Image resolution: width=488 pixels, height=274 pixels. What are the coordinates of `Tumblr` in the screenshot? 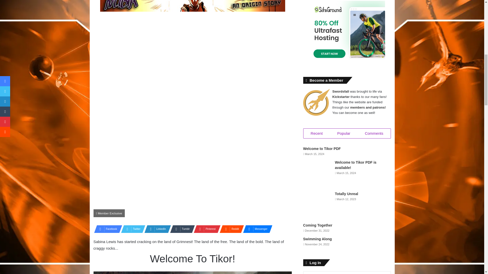 It's located at (181, 229).